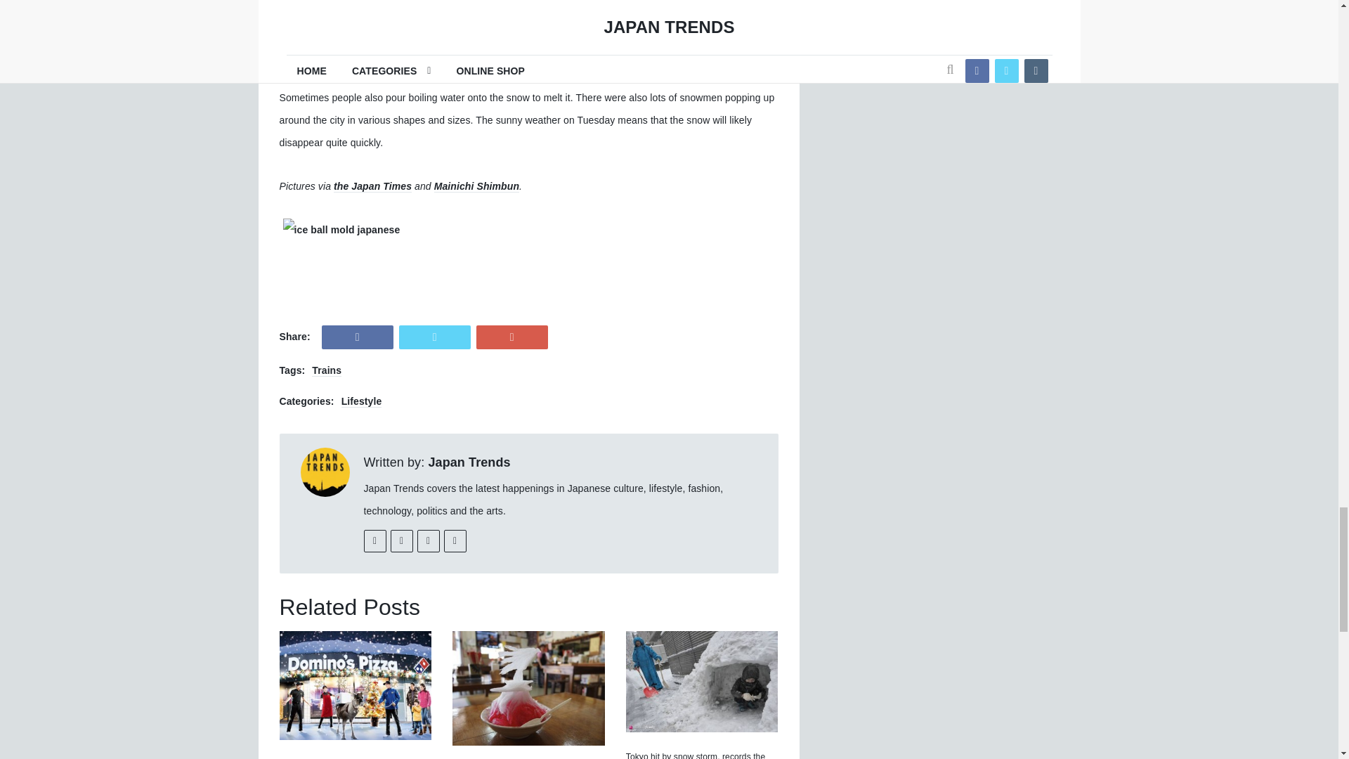 This screenshot has width=1349, height=759. I want to click on Lifestyle, so click(361, 401).